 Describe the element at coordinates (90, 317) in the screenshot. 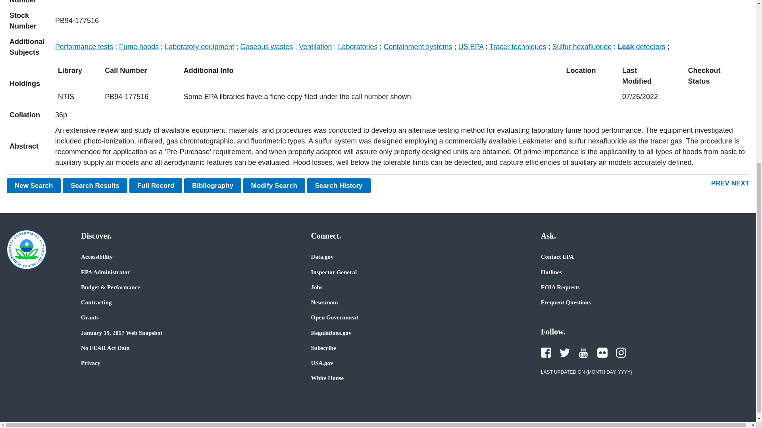

I see `Grants` at that location.